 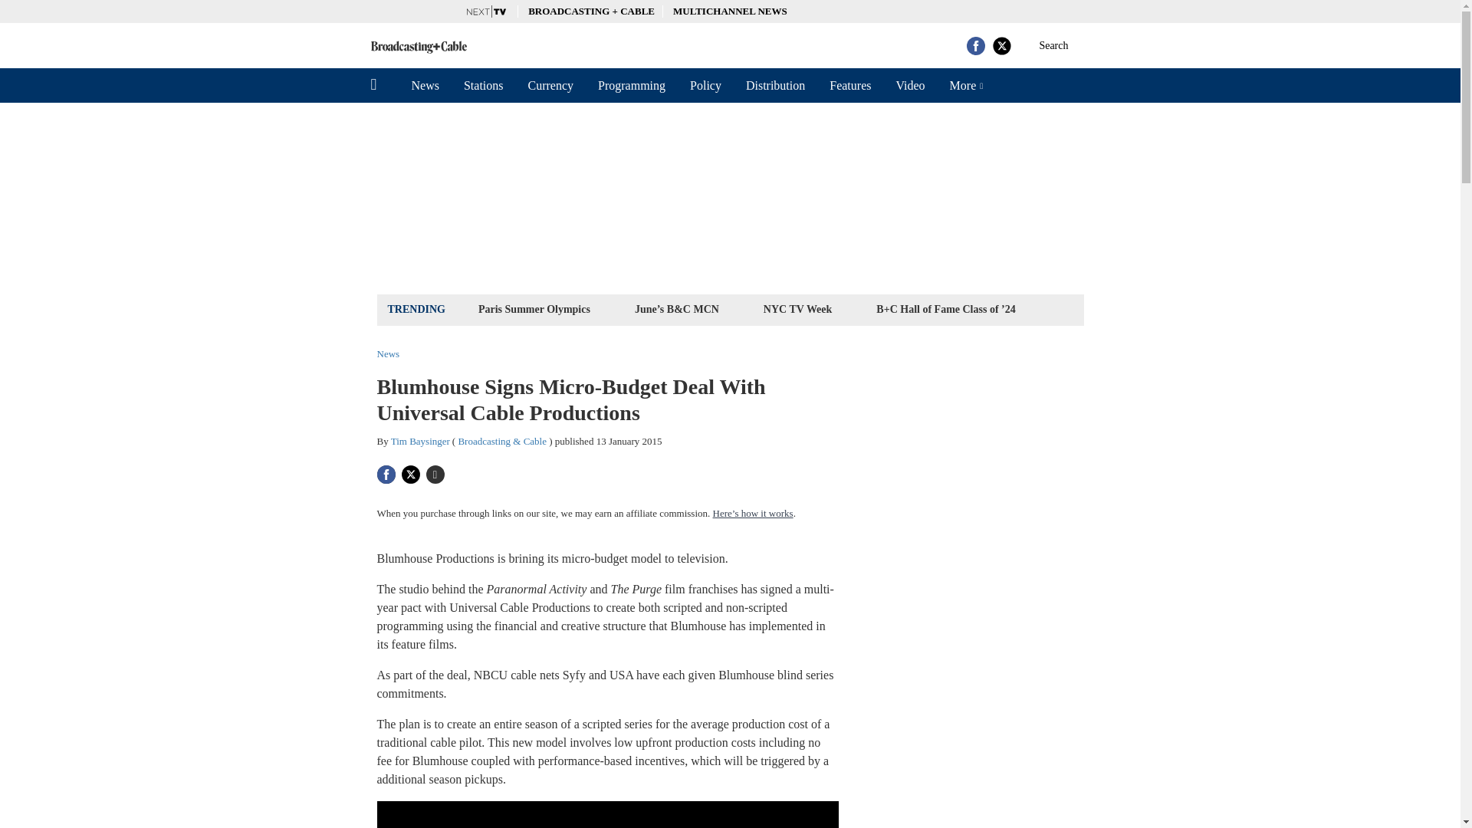 What do you see at coordinates (730, 11) in the screenshot?
I see `MULTICHANNEL NEWS` at bounding box center [730, 11].